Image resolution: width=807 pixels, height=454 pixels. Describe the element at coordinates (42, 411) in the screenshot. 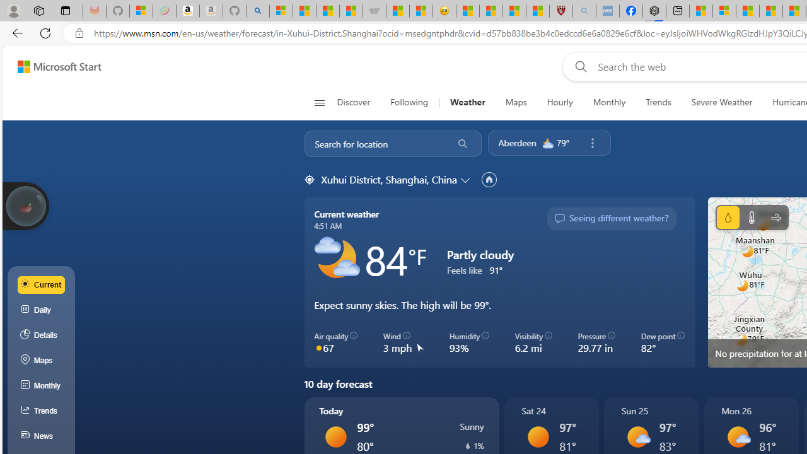

I see `Trends` at that location.